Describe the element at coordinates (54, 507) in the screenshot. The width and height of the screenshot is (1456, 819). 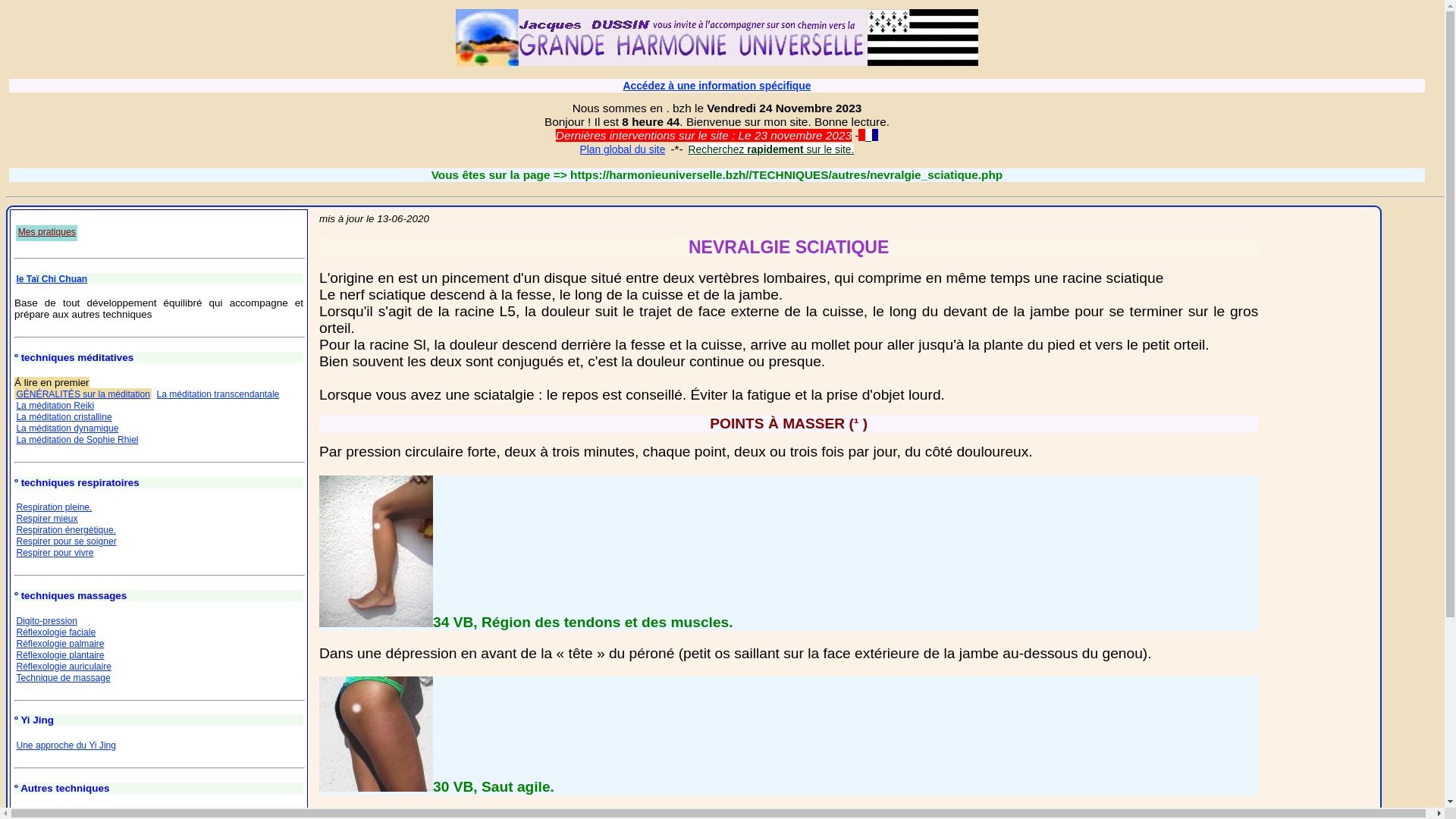
I see `Respiration pleine.` at that location.